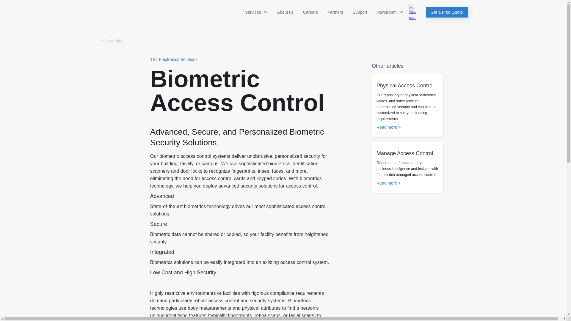  What do you see at coordinates (310, 12) in the screenshot?
I see `Careers` at bounding box center [310, 12].